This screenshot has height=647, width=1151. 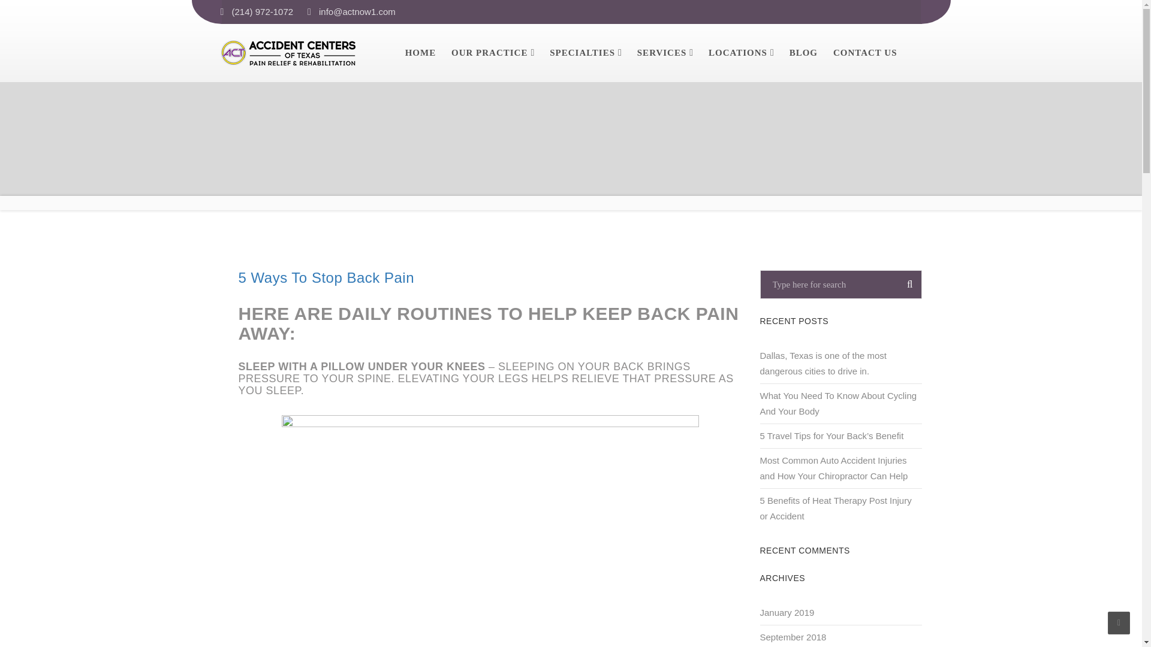 What do you see at coordinates (326, 278) in the screenshot?
I see `5 Ways To Stop Back Pain` at bounding box center [326, 278].